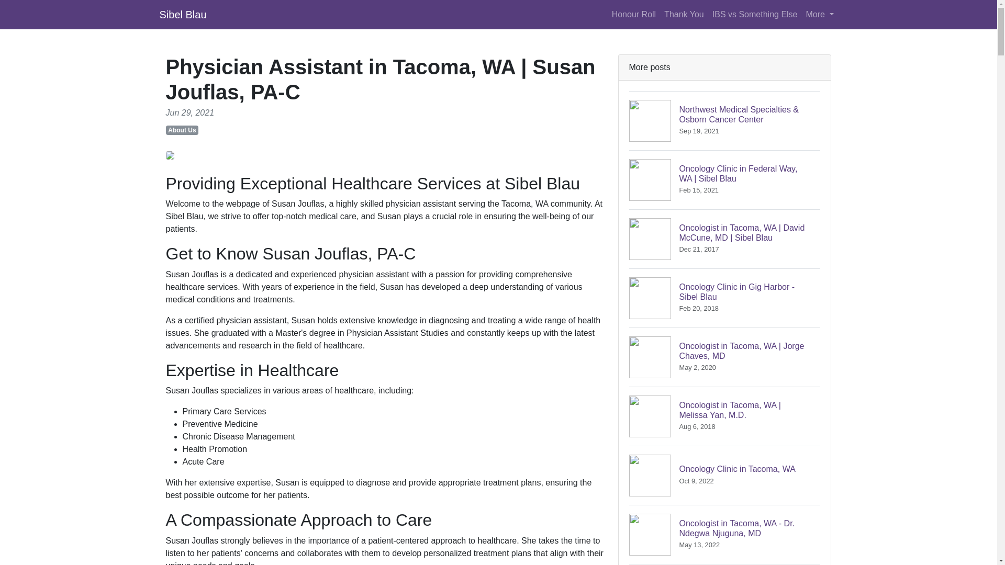 The image size is (1005, 565). What do you see at coordinates (755, 14) in the screenshot?
I see `IBS vs Something Else` at bounding box center [755, 14].